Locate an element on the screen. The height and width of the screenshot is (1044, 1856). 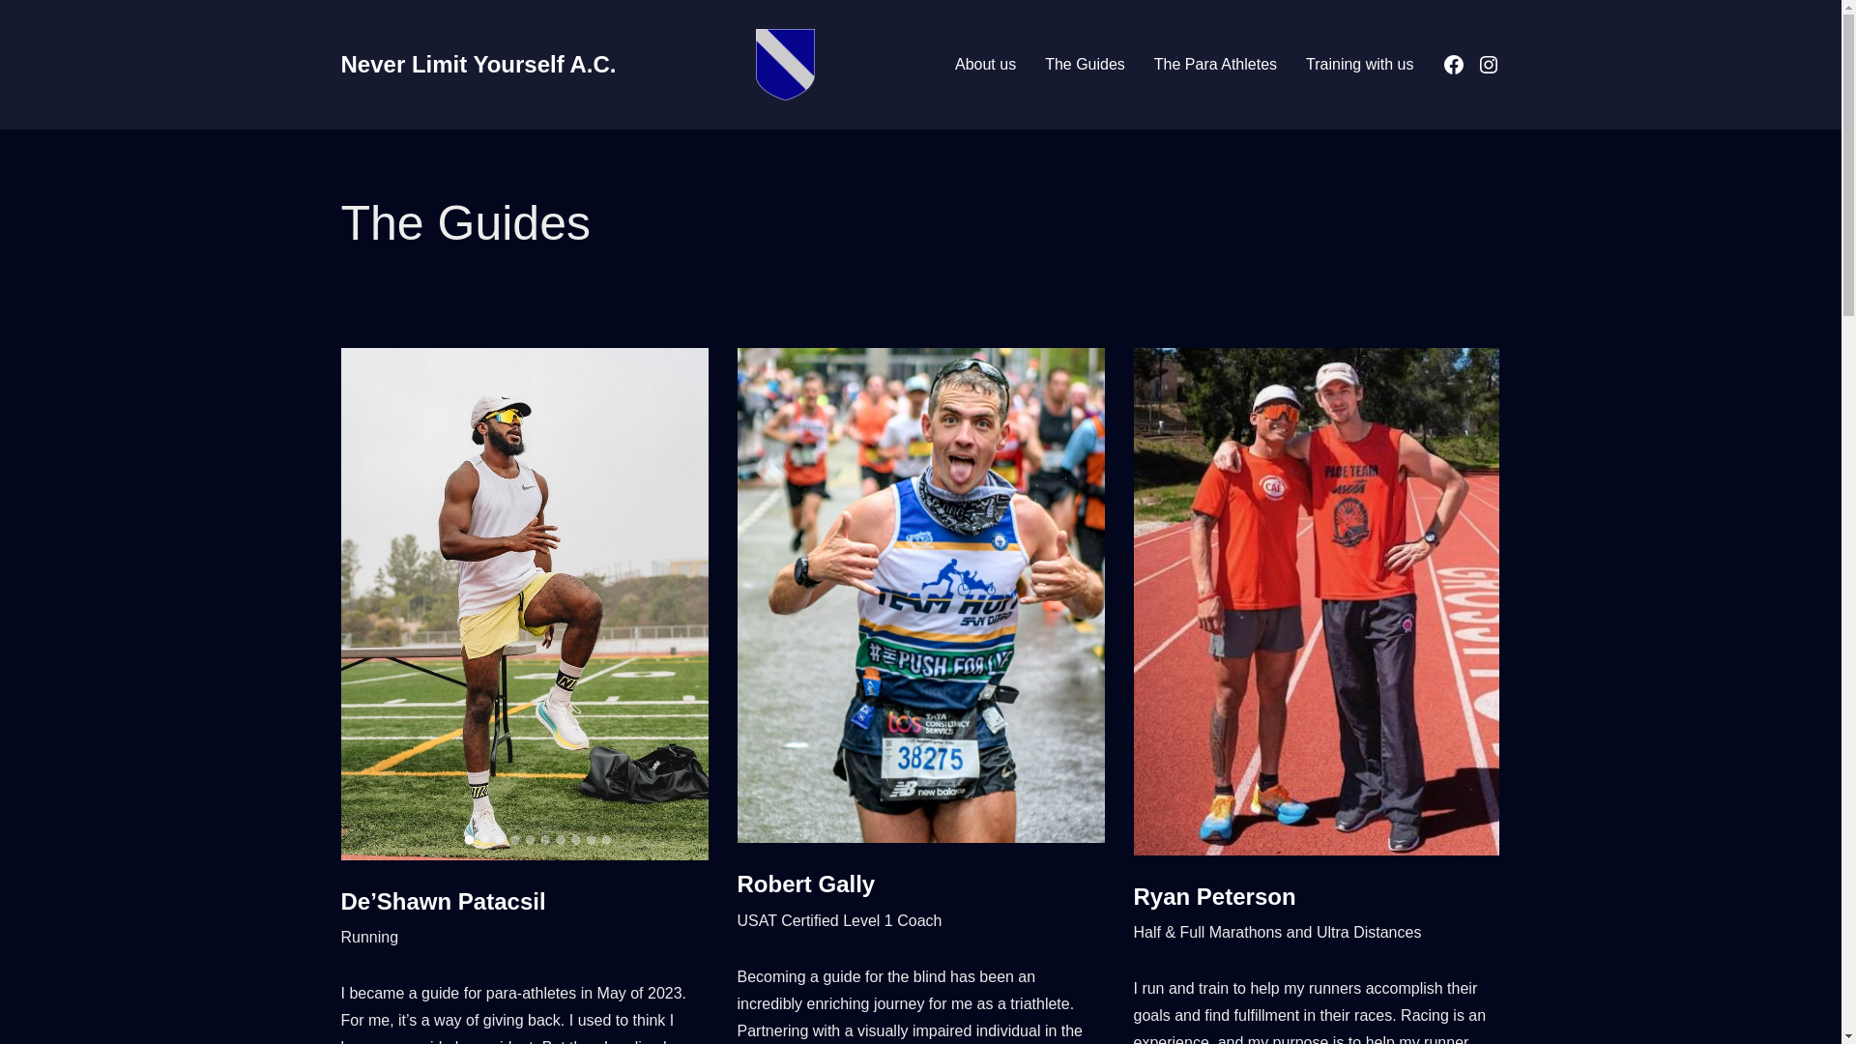
About us is located at coordinates (985, 64).